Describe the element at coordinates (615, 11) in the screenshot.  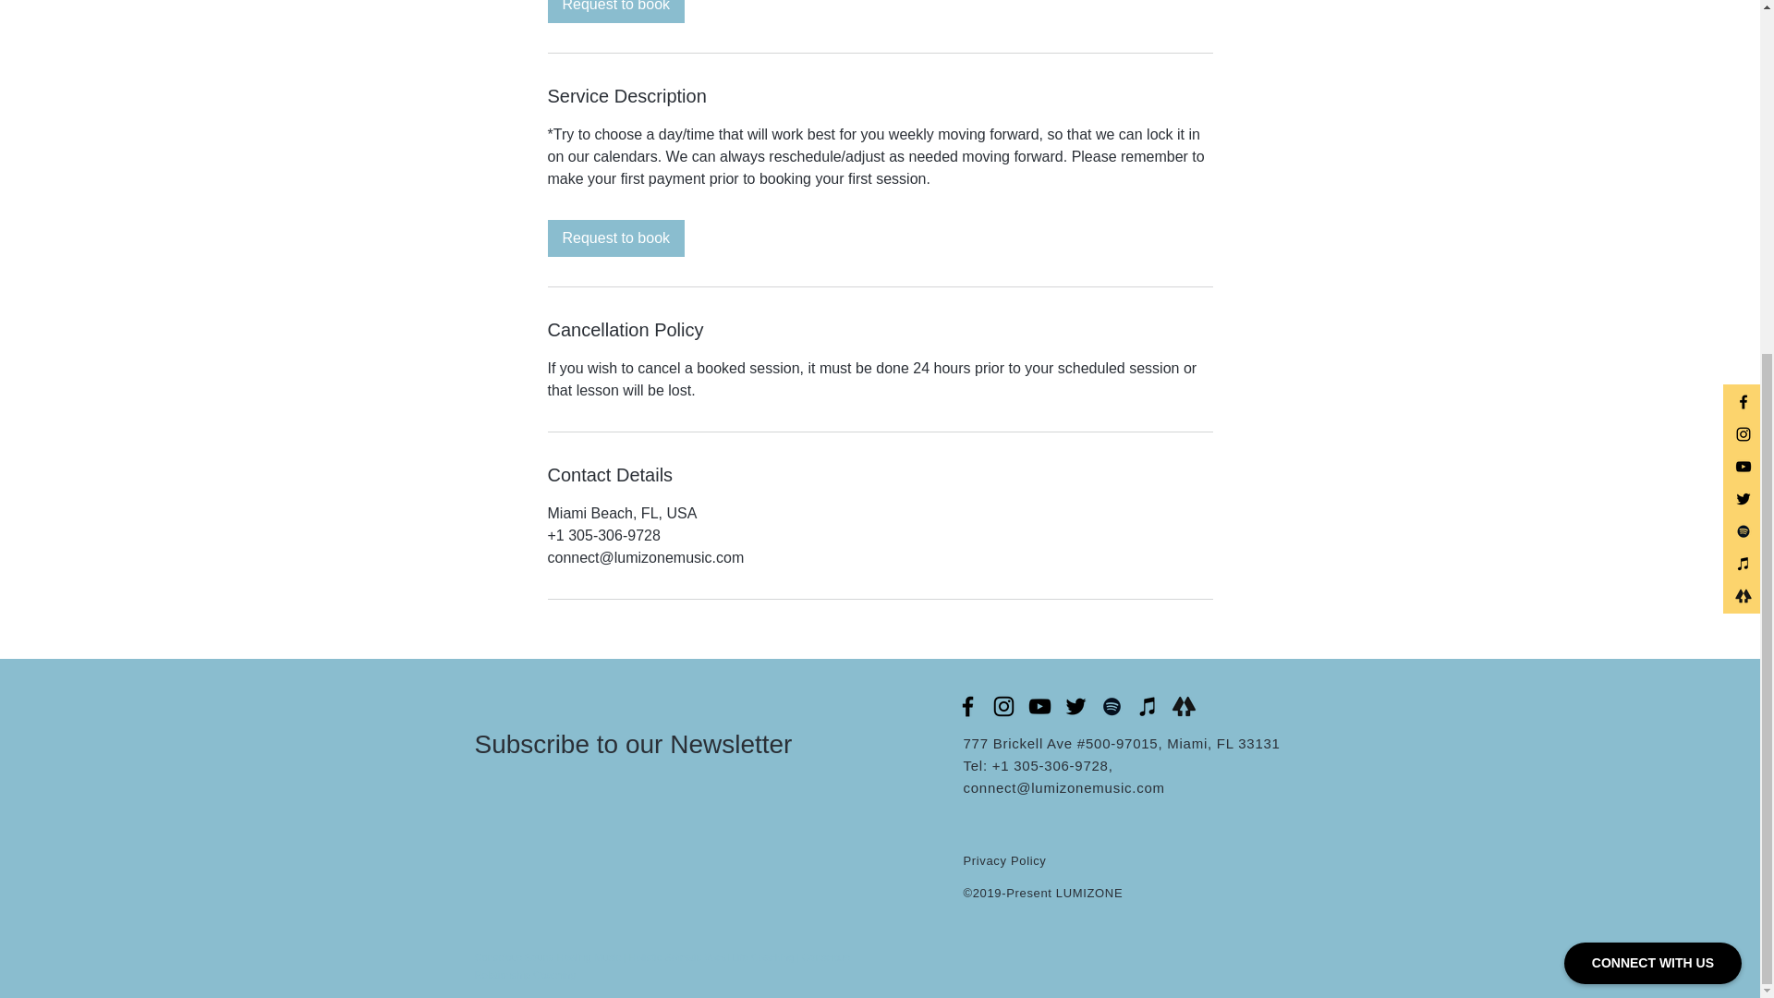
I see `Request to book` at that location.